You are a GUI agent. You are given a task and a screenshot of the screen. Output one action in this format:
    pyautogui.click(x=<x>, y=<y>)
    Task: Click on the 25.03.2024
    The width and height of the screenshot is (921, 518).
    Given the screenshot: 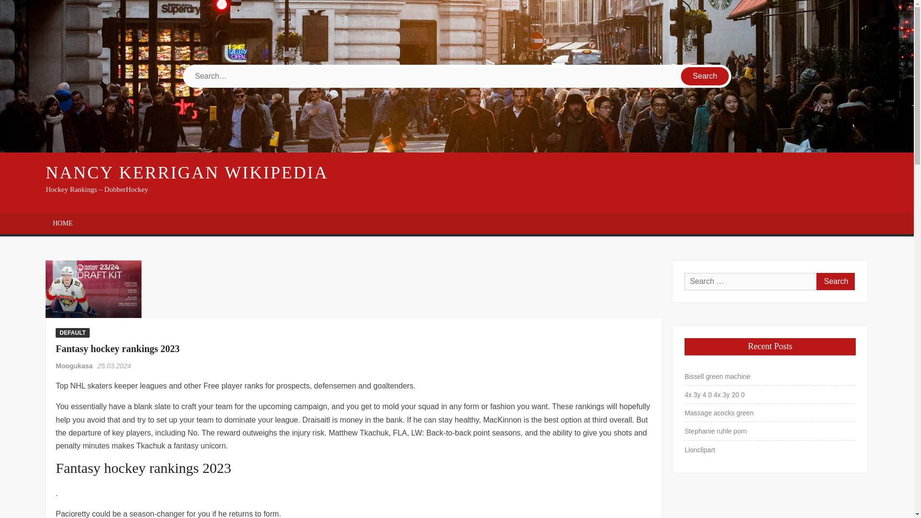 What is the action you would take?
    pyautogui.click(x=114, y=365)
    